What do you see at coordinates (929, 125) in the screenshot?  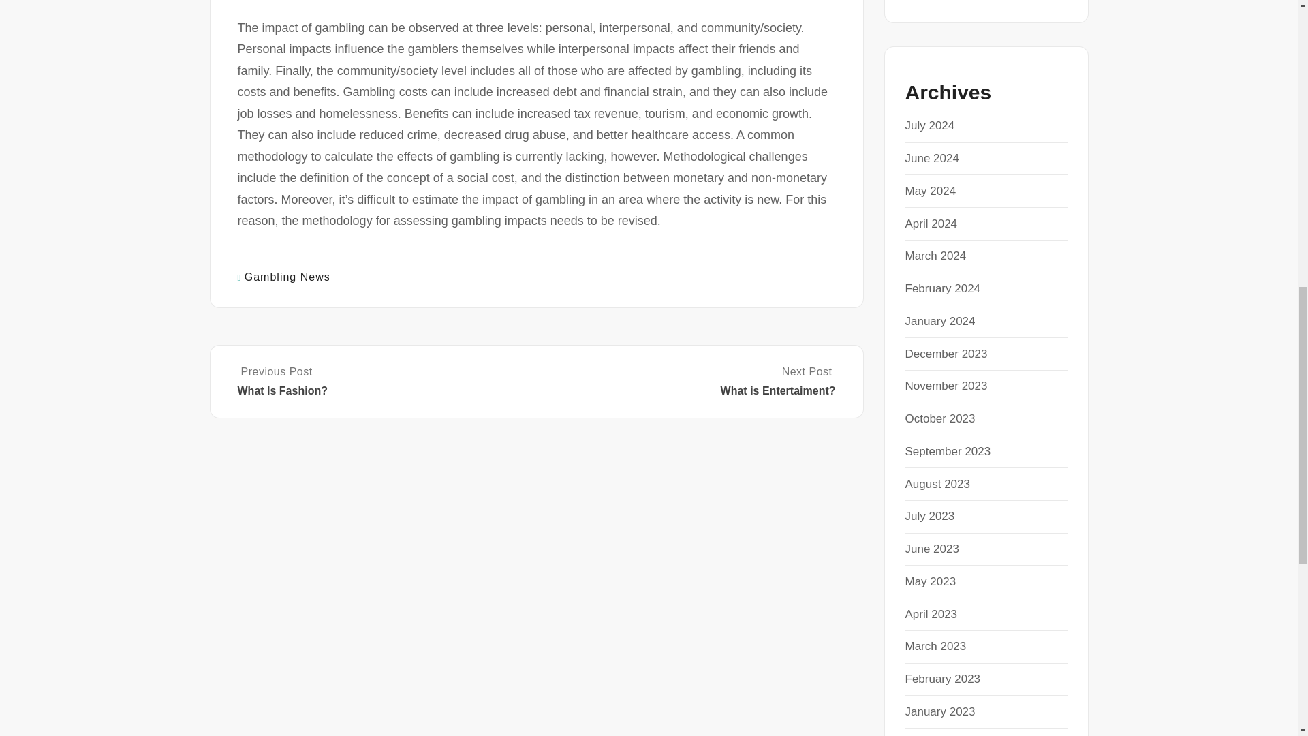 I see `July 2024` at bounding box center [929, 125].